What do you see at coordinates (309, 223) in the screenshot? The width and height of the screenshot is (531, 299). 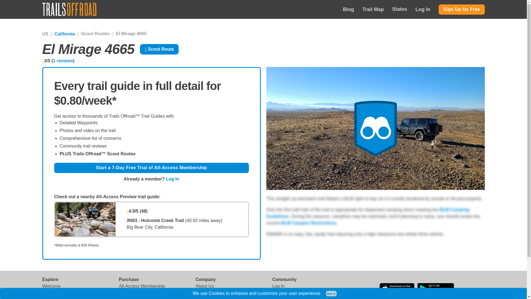 I see `BLM Campire Restrictions` at bounding box center [309, 223].